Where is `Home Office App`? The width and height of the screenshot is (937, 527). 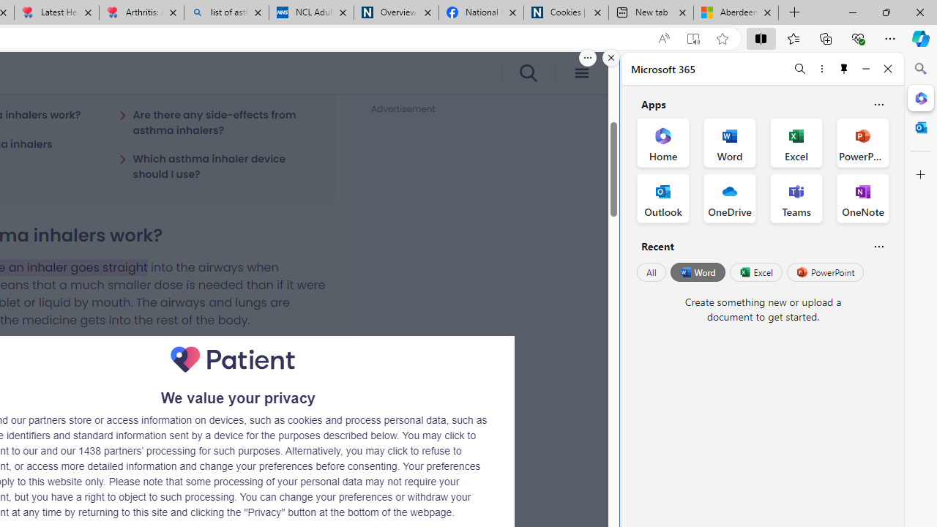 Home Office App is located at coordinates (663, 142).